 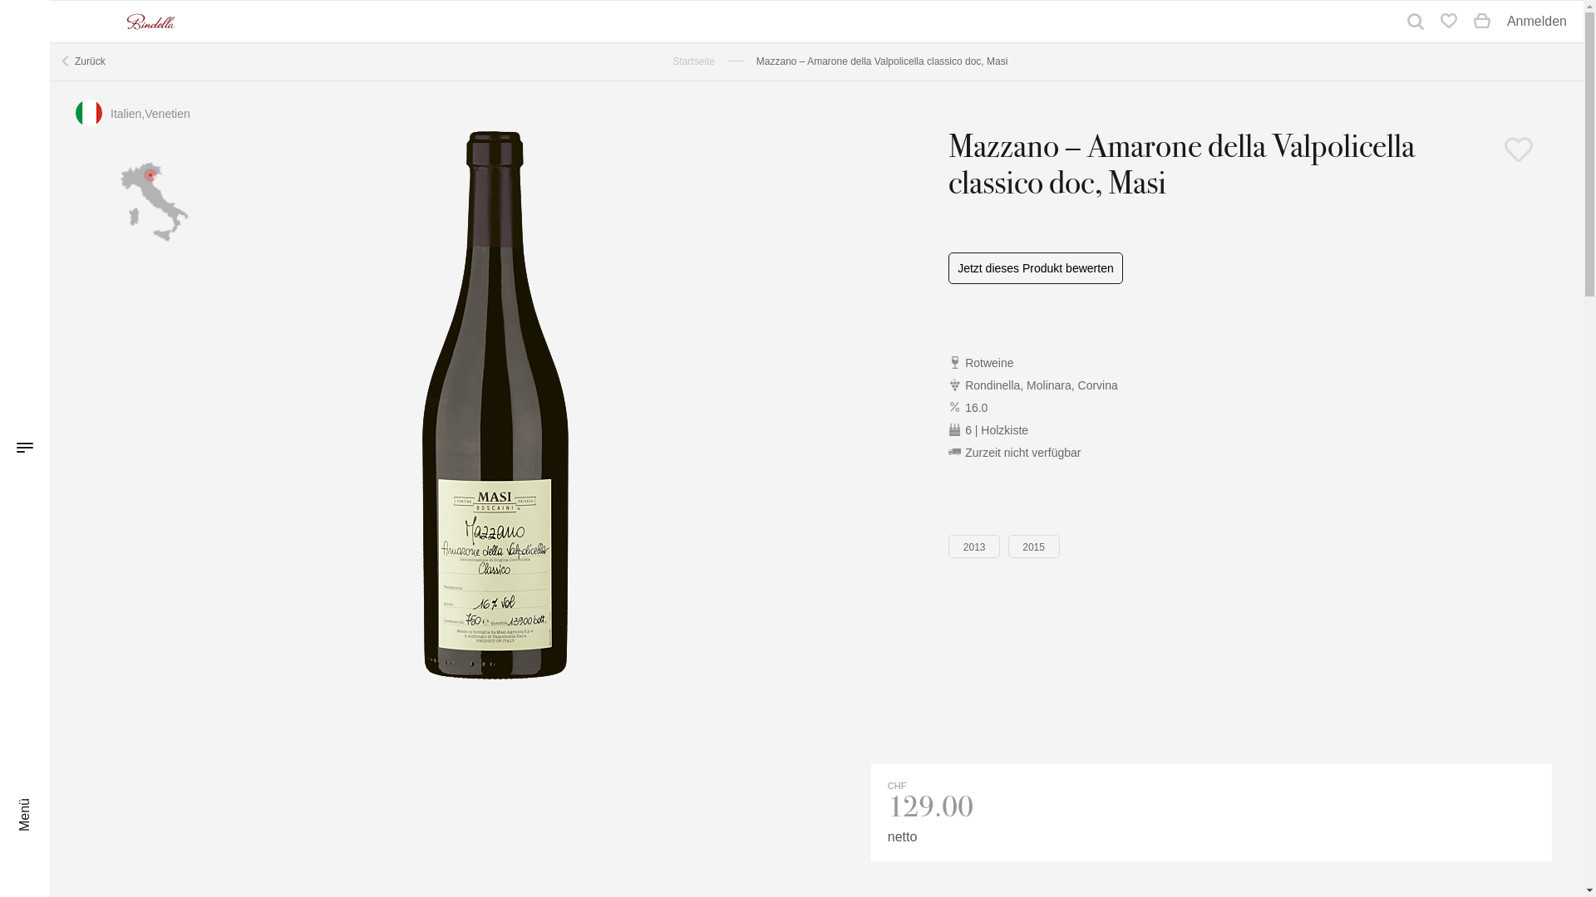 I want to click on Anmelden, so click(x=1537, y=22).